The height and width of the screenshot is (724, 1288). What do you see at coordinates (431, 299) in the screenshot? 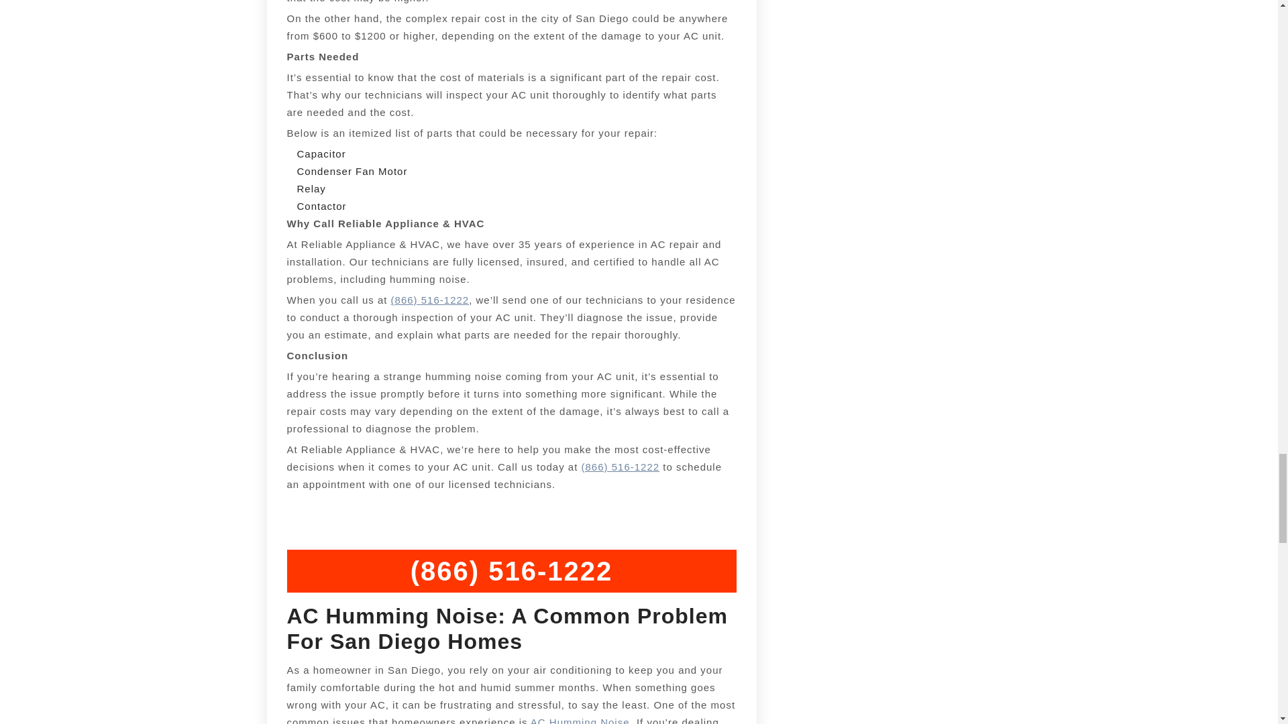
I see `AC Making Humming Noise Due to Bad Capacitor` at bounding box center [431, 299].